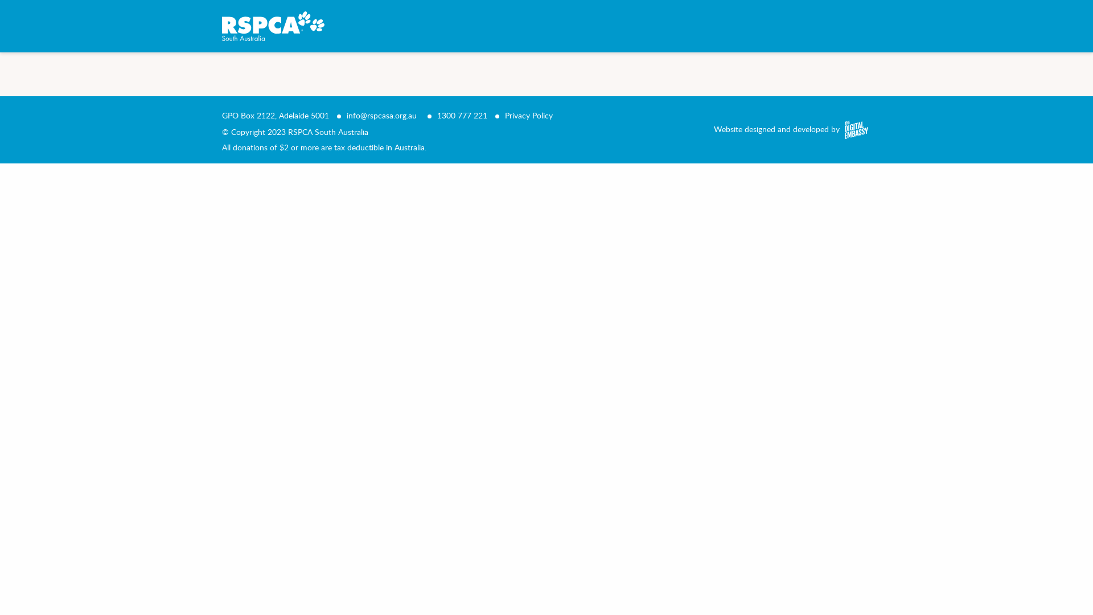 The width and height of the screenshot is (1093, 615). Describe the element at coordinates (855, 130) in the screenshot. I see `Web Design & Development by The Digital Embassy` at that location.